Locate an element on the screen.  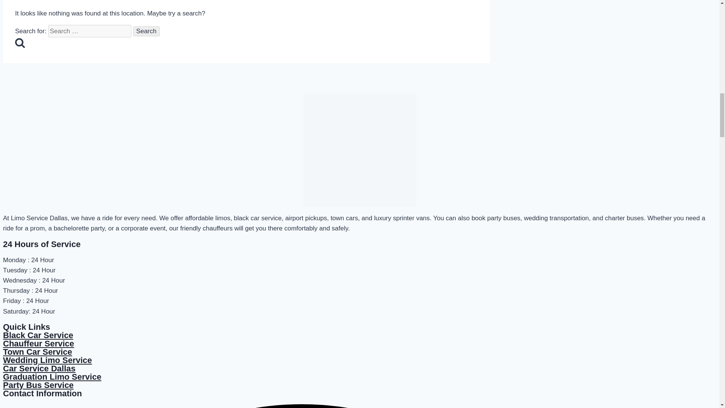
Black Car Service is located at coordinates (38, 335).